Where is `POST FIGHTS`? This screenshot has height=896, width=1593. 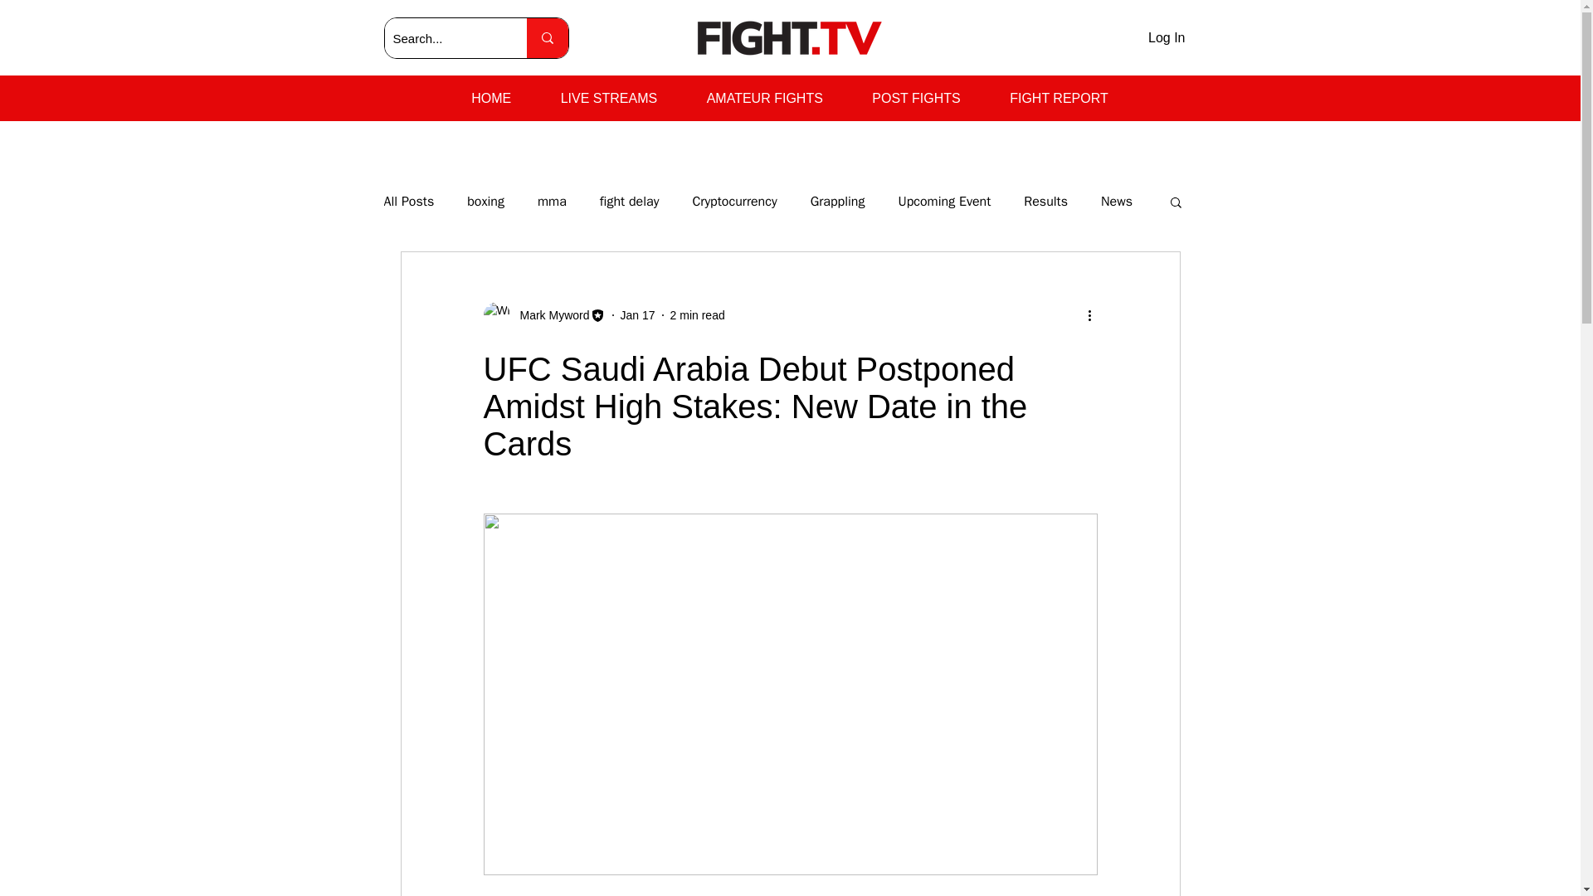
POST FIGHTS is located at coordinates (916, 99).